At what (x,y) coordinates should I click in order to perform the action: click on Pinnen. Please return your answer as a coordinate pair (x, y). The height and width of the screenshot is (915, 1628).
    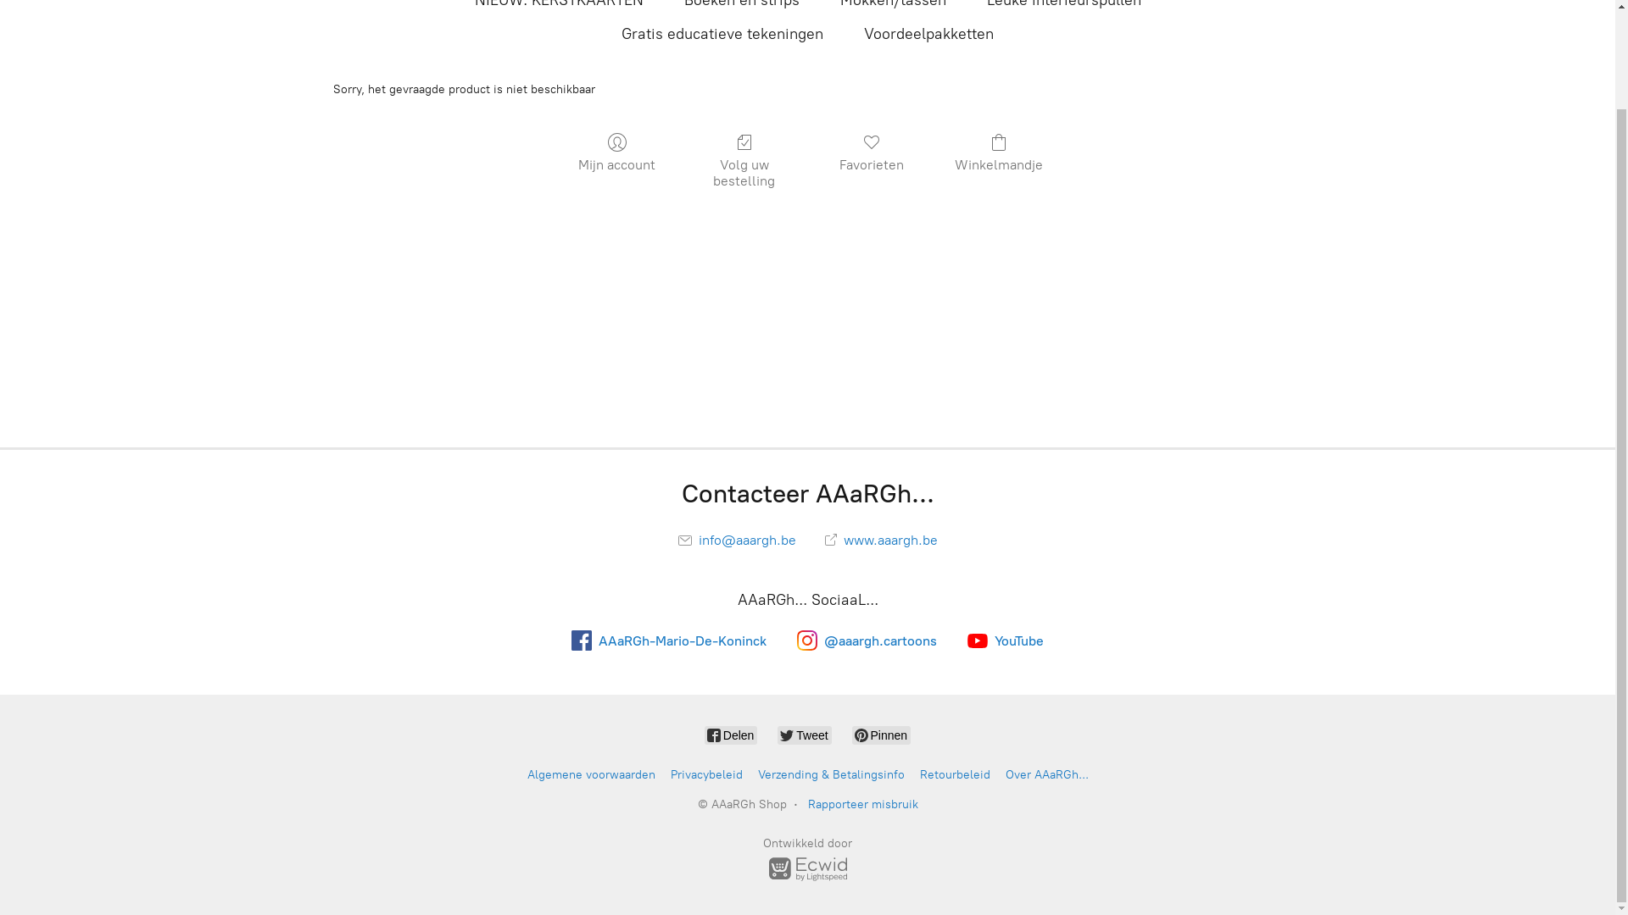
    Looking at the image, I should click on (882, 846).